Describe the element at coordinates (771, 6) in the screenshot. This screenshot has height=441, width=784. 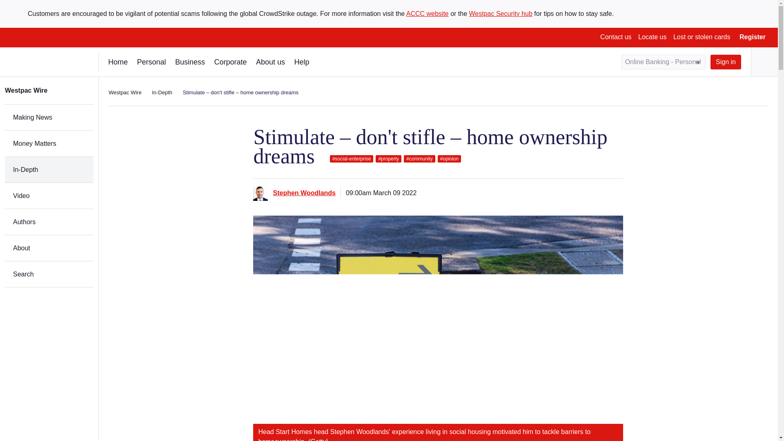
I see `close` at that location.